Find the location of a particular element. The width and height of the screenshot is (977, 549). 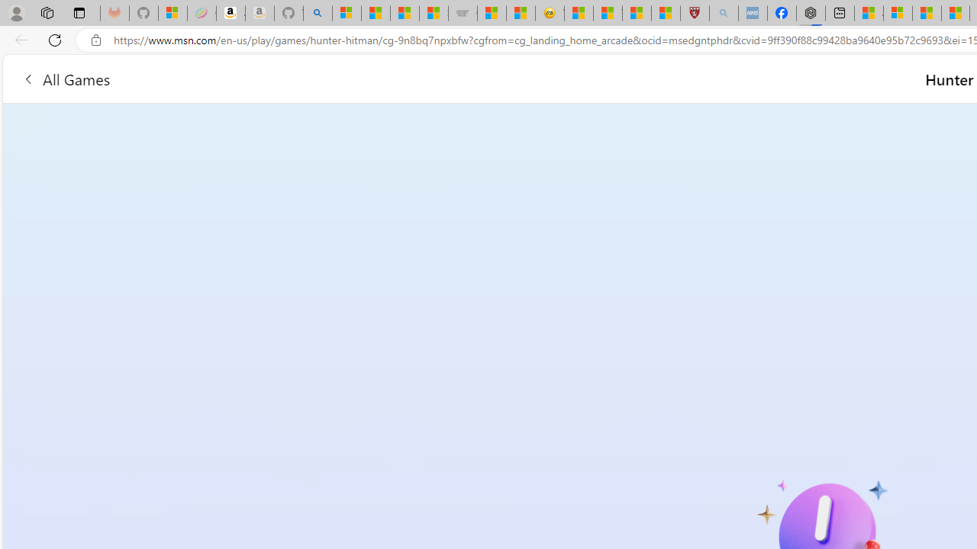

All Games is located at coordinates (340, 78).